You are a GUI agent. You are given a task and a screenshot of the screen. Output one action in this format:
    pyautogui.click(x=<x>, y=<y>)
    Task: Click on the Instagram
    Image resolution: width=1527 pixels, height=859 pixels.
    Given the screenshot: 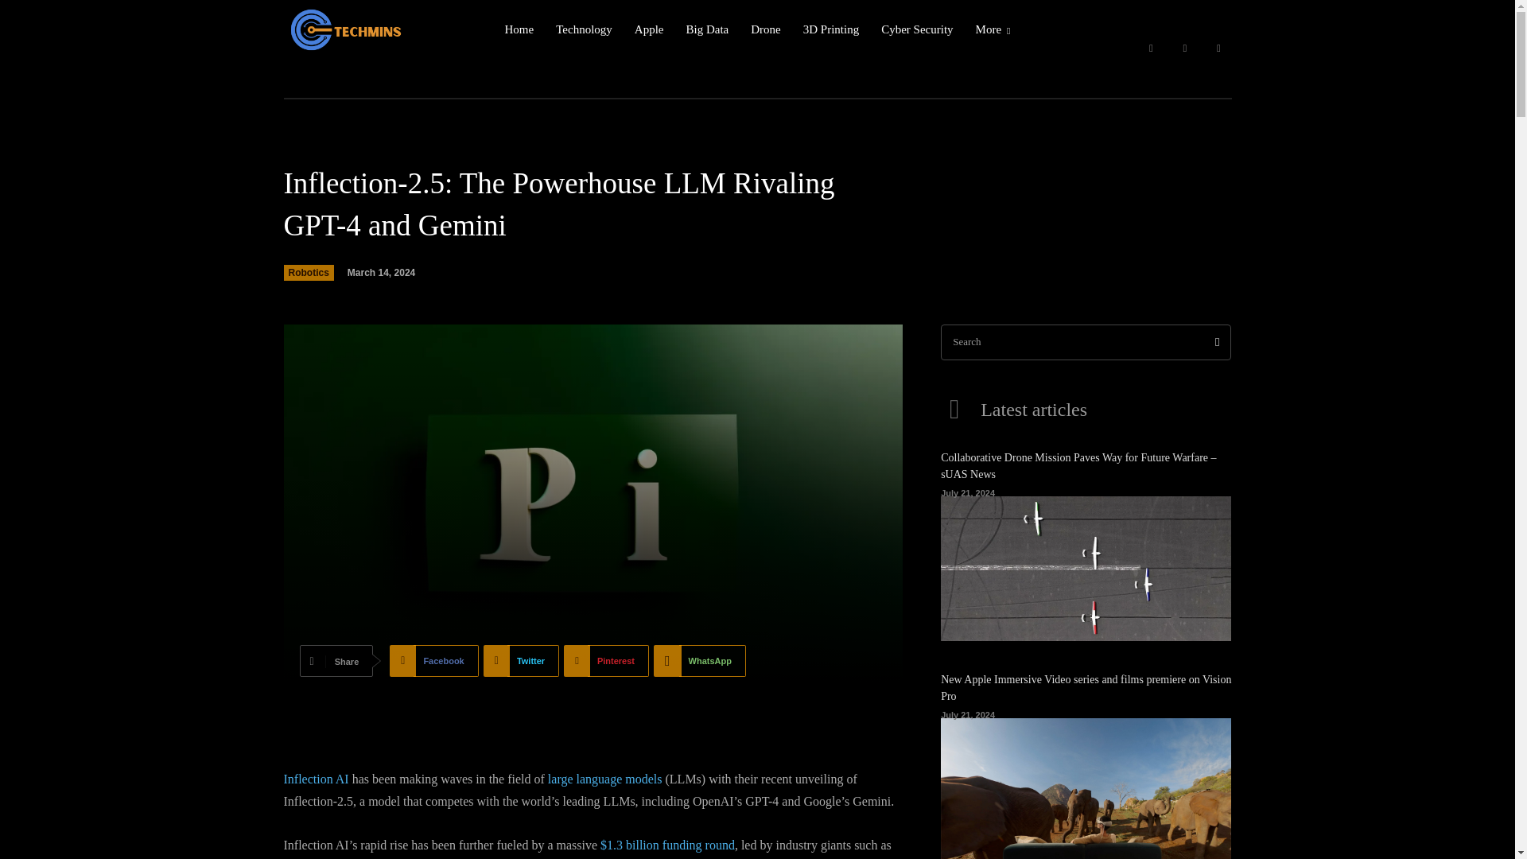 What is the action you would take?
    pyautogui.click(x=1185, y=49)
    